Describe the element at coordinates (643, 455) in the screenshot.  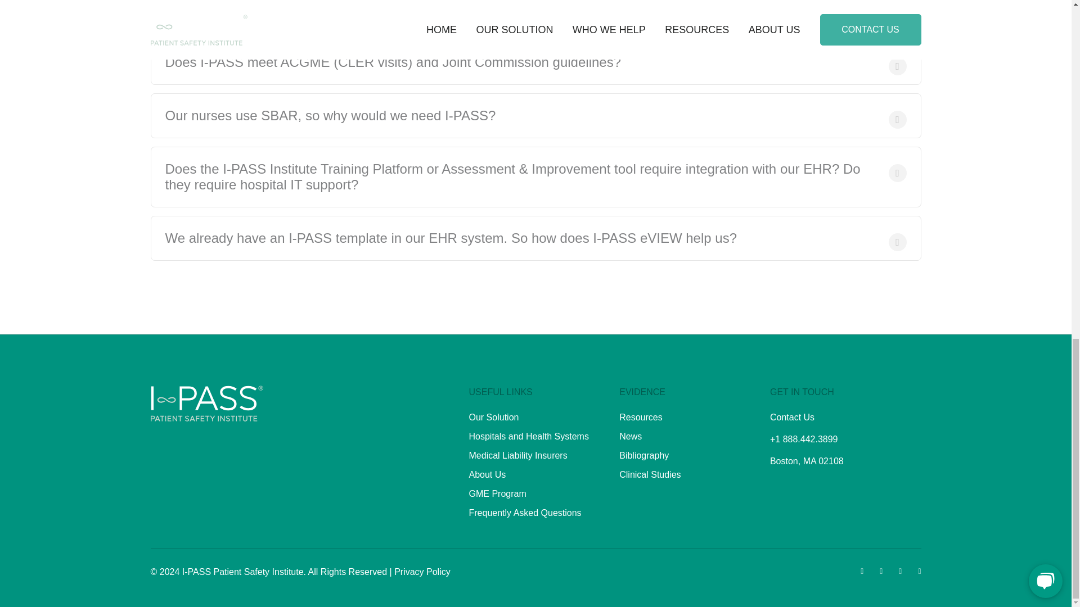
I see `Bibliography` at that location.